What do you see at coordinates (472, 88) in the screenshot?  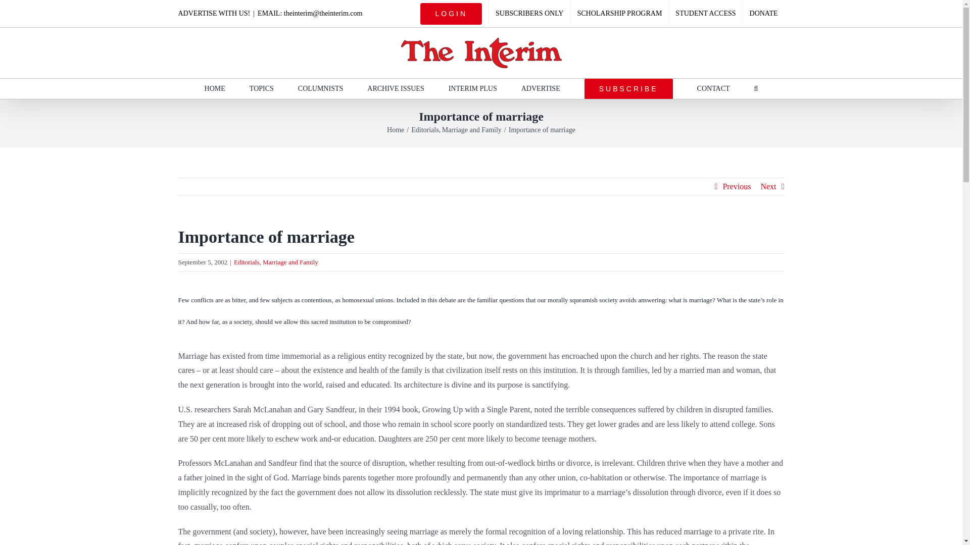 I see `INTERIM PLUS` at bounding box center [472, 88].